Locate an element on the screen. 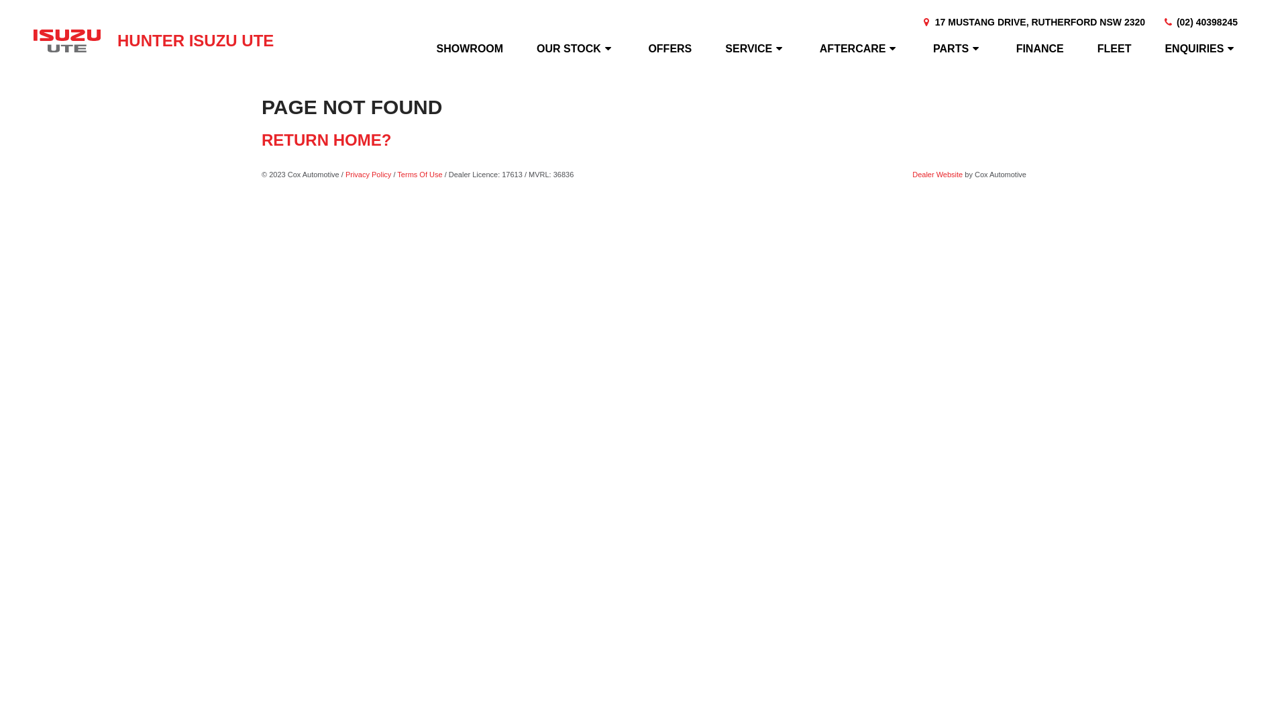 The width and height of the screenshot is (1288, 725). ENQUIRIES is located at coordinates (1201, 49).